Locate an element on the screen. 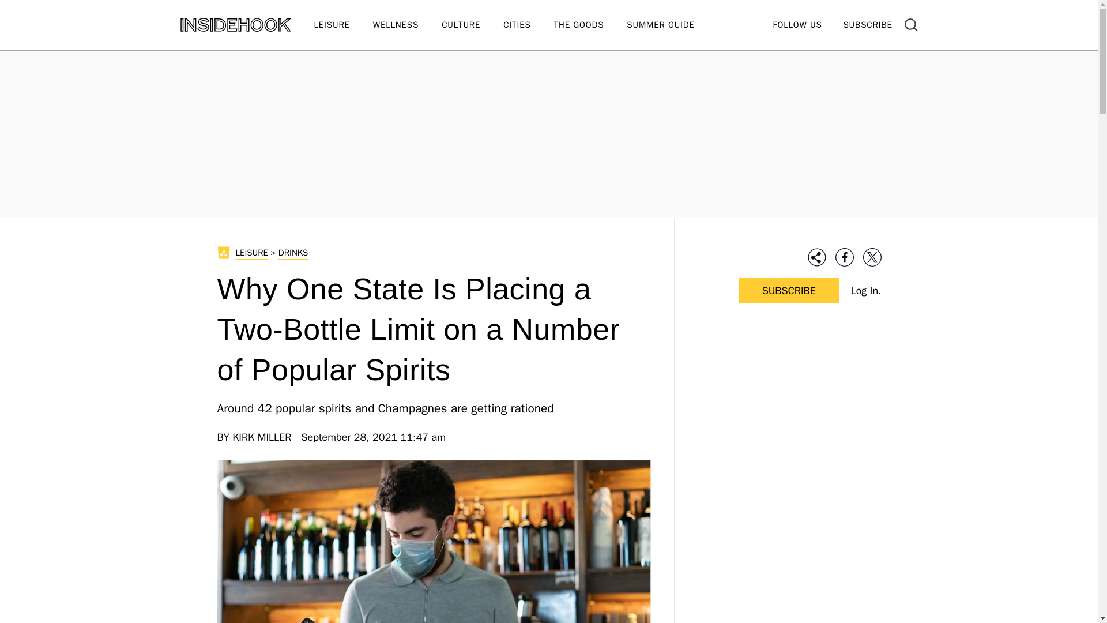 This screenshot has width=1107, height=623. FOLLOW US is located at coordinates (797, 24).